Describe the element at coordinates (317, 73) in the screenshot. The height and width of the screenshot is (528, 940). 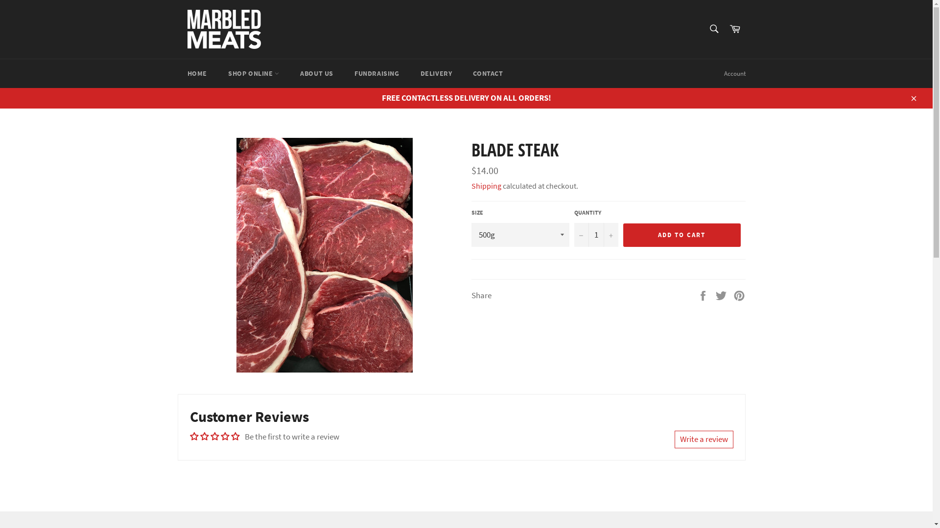
I see `ABOUT US` at that location.